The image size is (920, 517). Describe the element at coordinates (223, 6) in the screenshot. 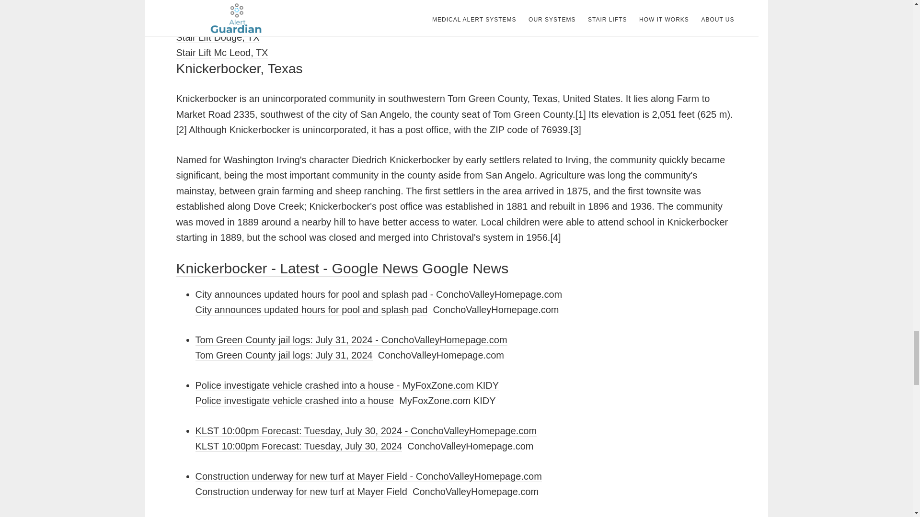

I see `Stair Lift Del Valle, TX` at that location.